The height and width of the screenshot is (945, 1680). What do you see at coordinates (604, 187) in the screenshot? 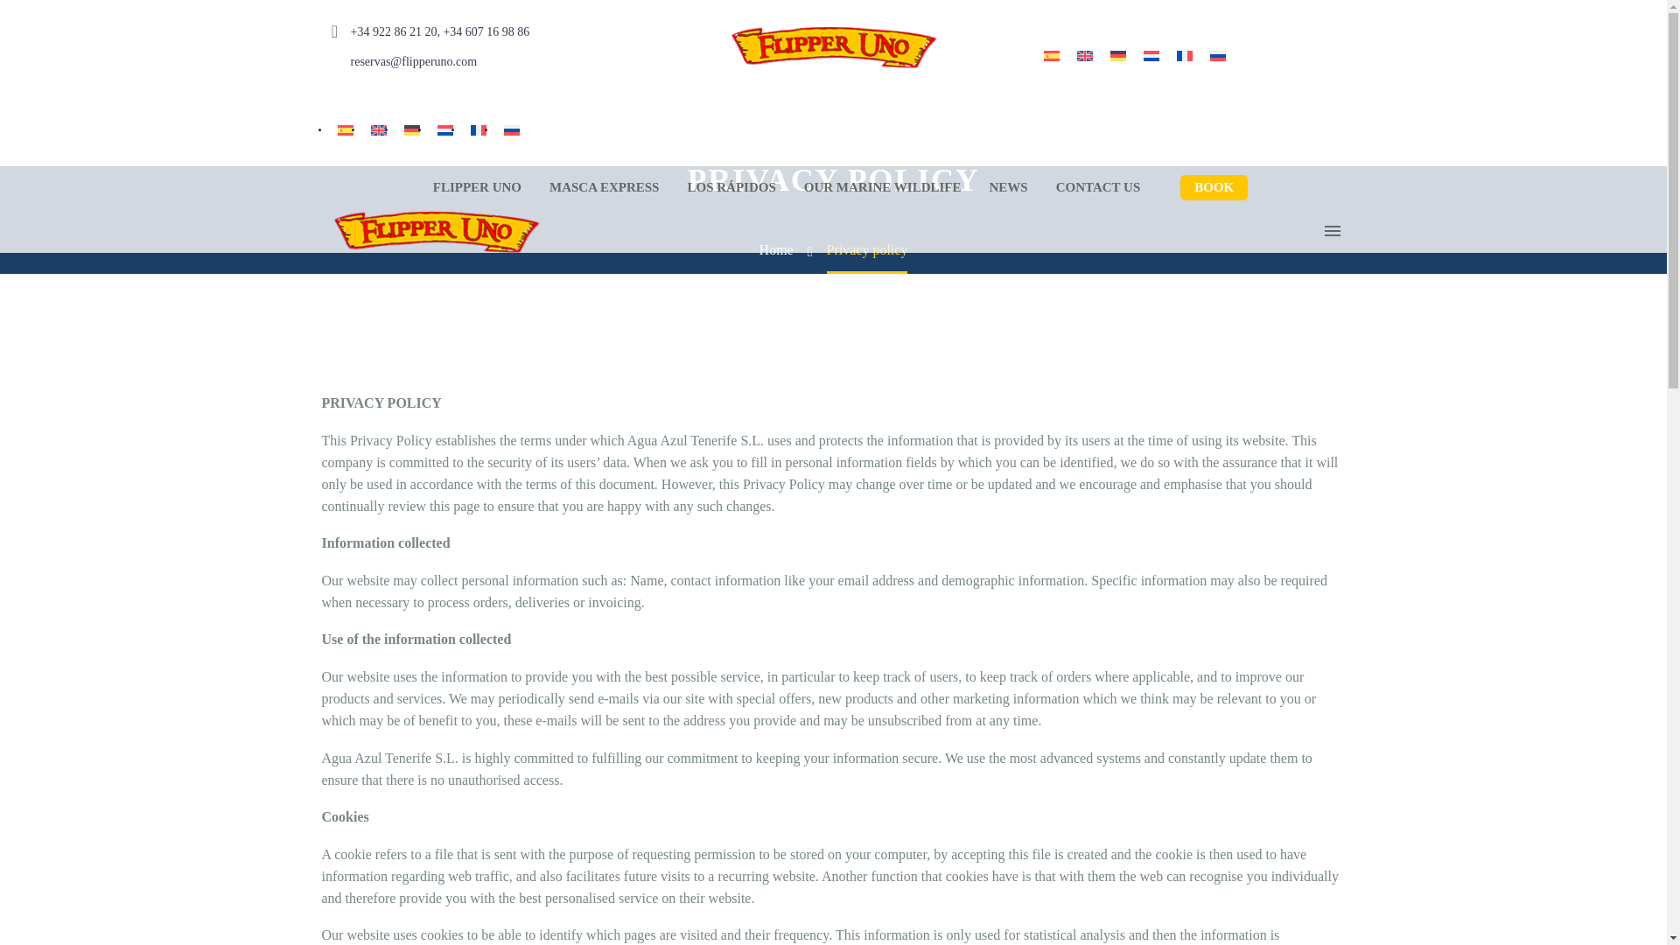
I see `MASCA EXPRESS` at bounding box center [604, 187].